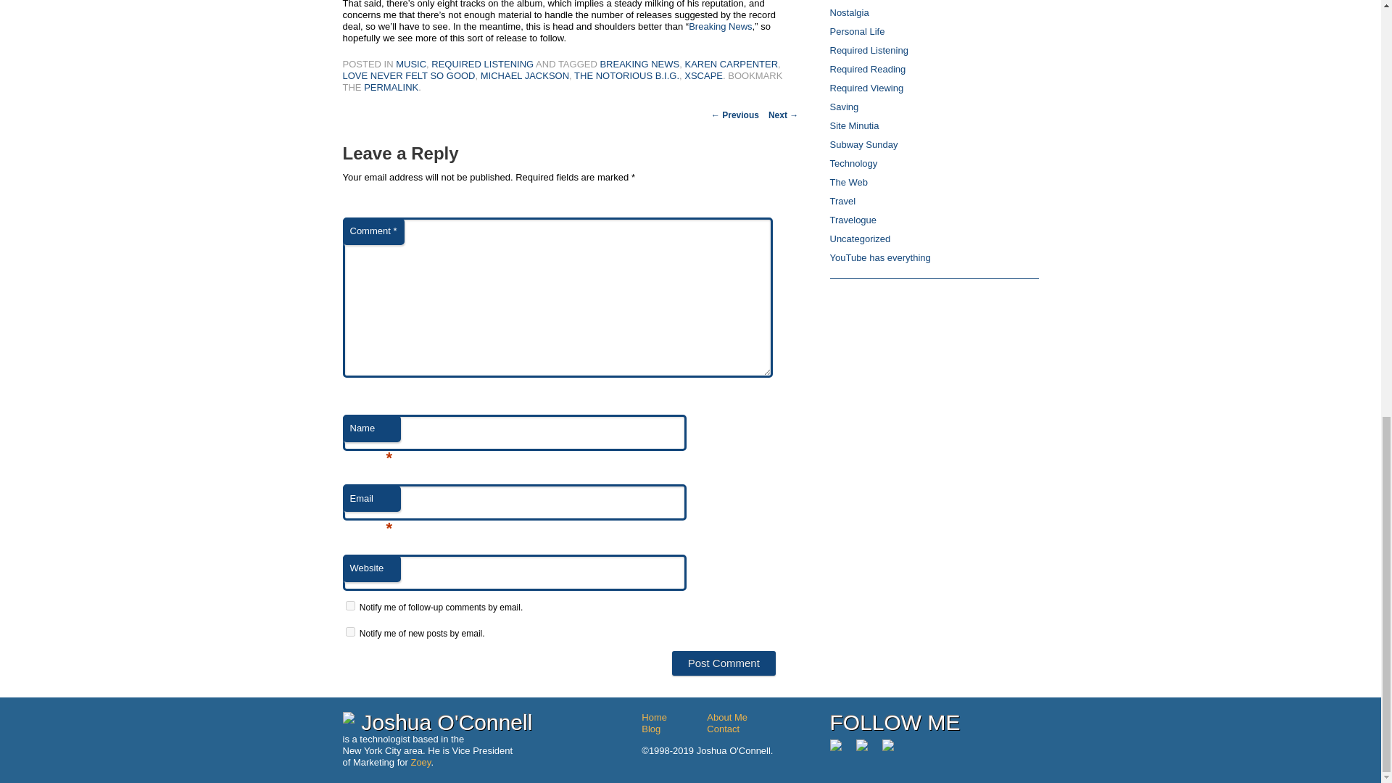 This screenshot has width=1392, height=783. Describe the element at coordinates (391, 87) in the screenshot. I see `PERMALINK` at that location.